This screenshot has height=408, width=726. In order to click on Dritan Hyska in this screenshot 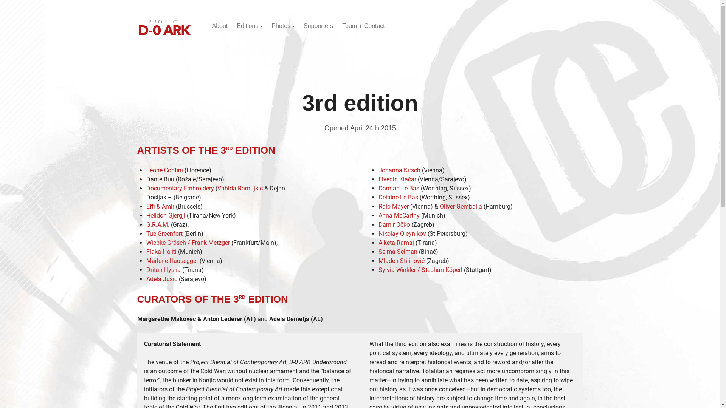, I will do `click(163, 270)`.